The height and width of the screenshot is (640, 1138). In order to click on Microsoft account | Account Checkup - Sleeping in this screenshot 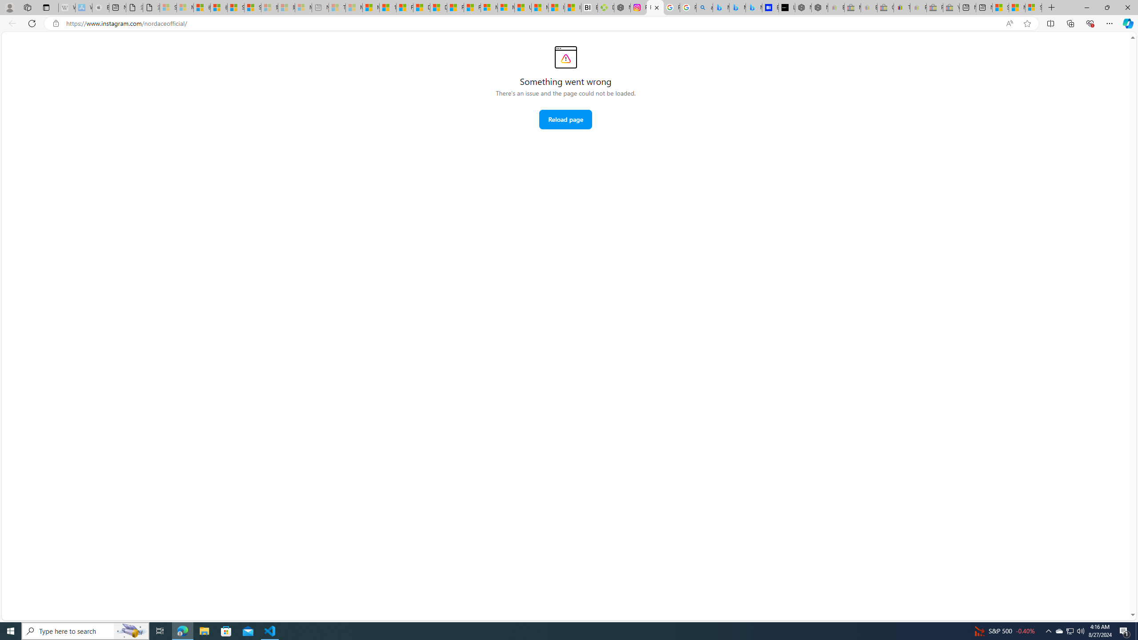, I will do `click(303, 8)`.